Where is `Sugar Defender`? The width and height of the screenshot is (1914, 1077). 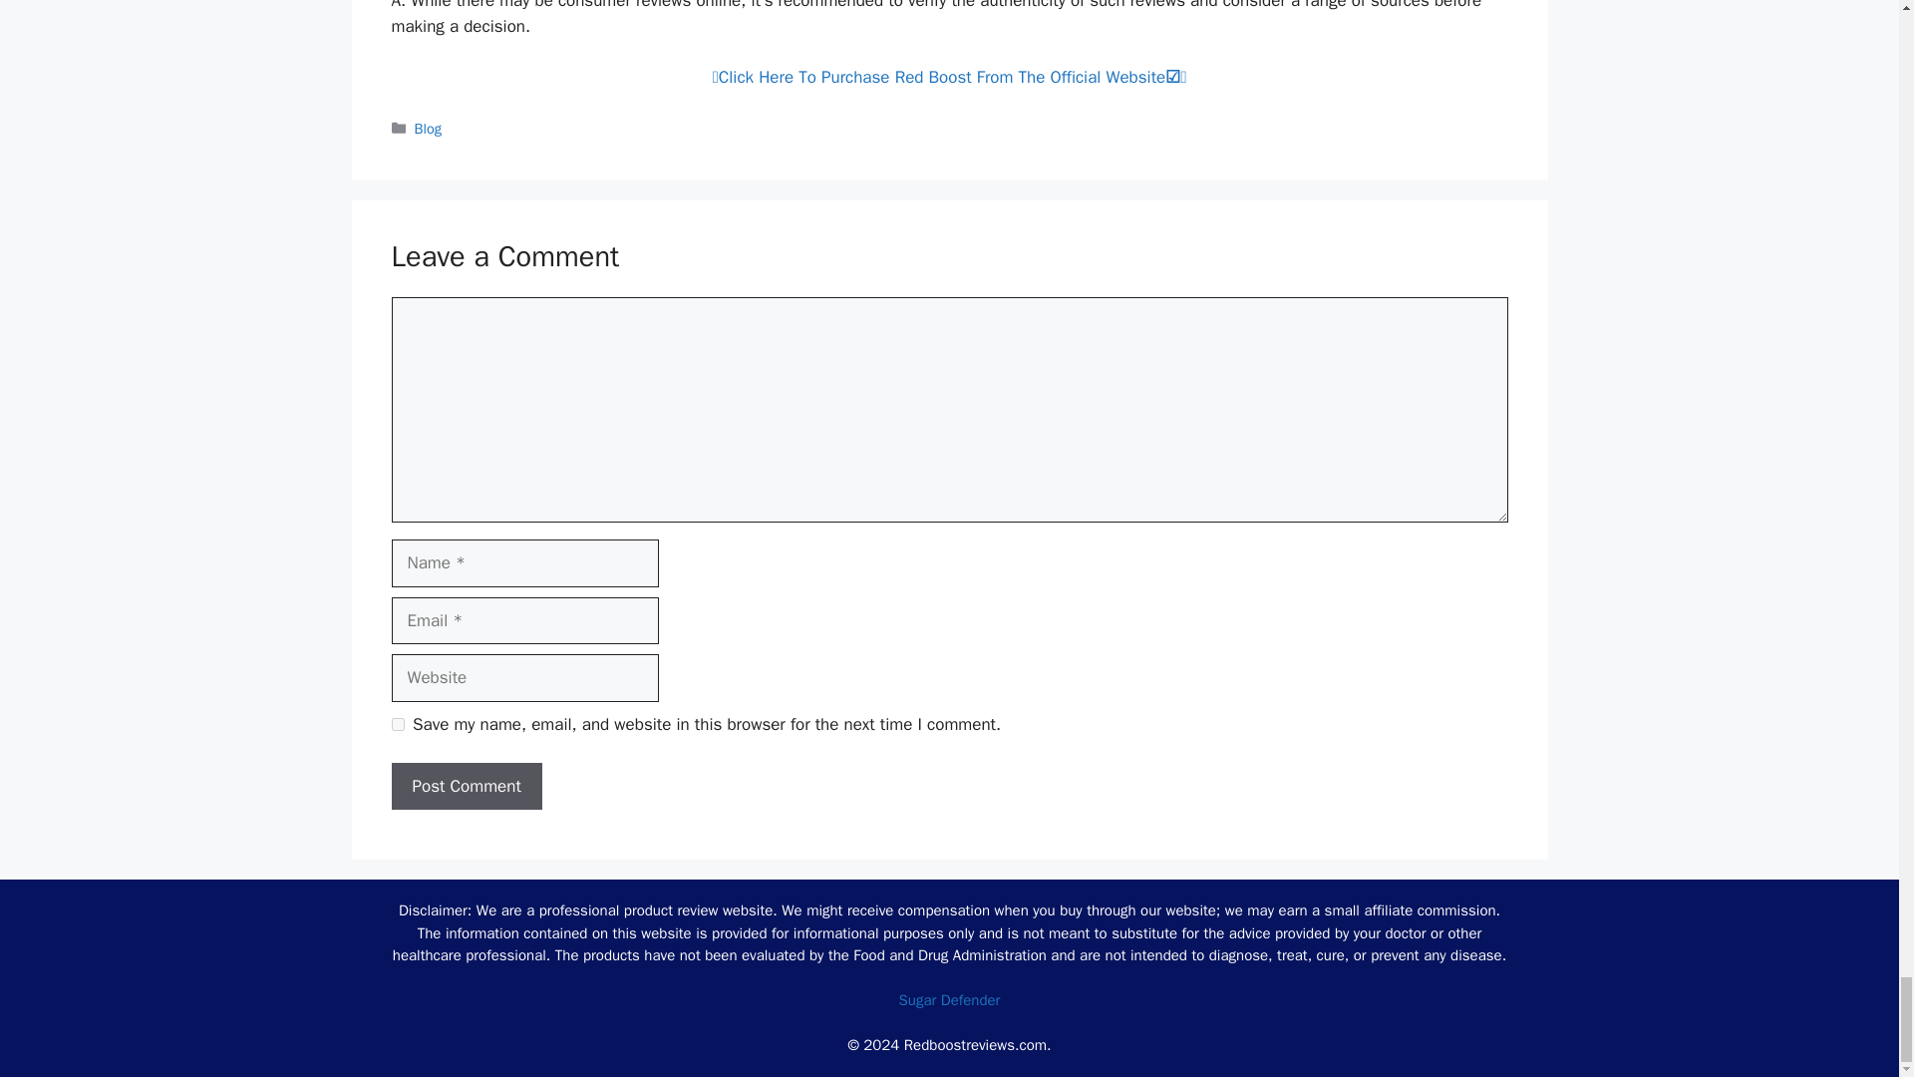 Sugar Defender is located at coordinates (950, 999).